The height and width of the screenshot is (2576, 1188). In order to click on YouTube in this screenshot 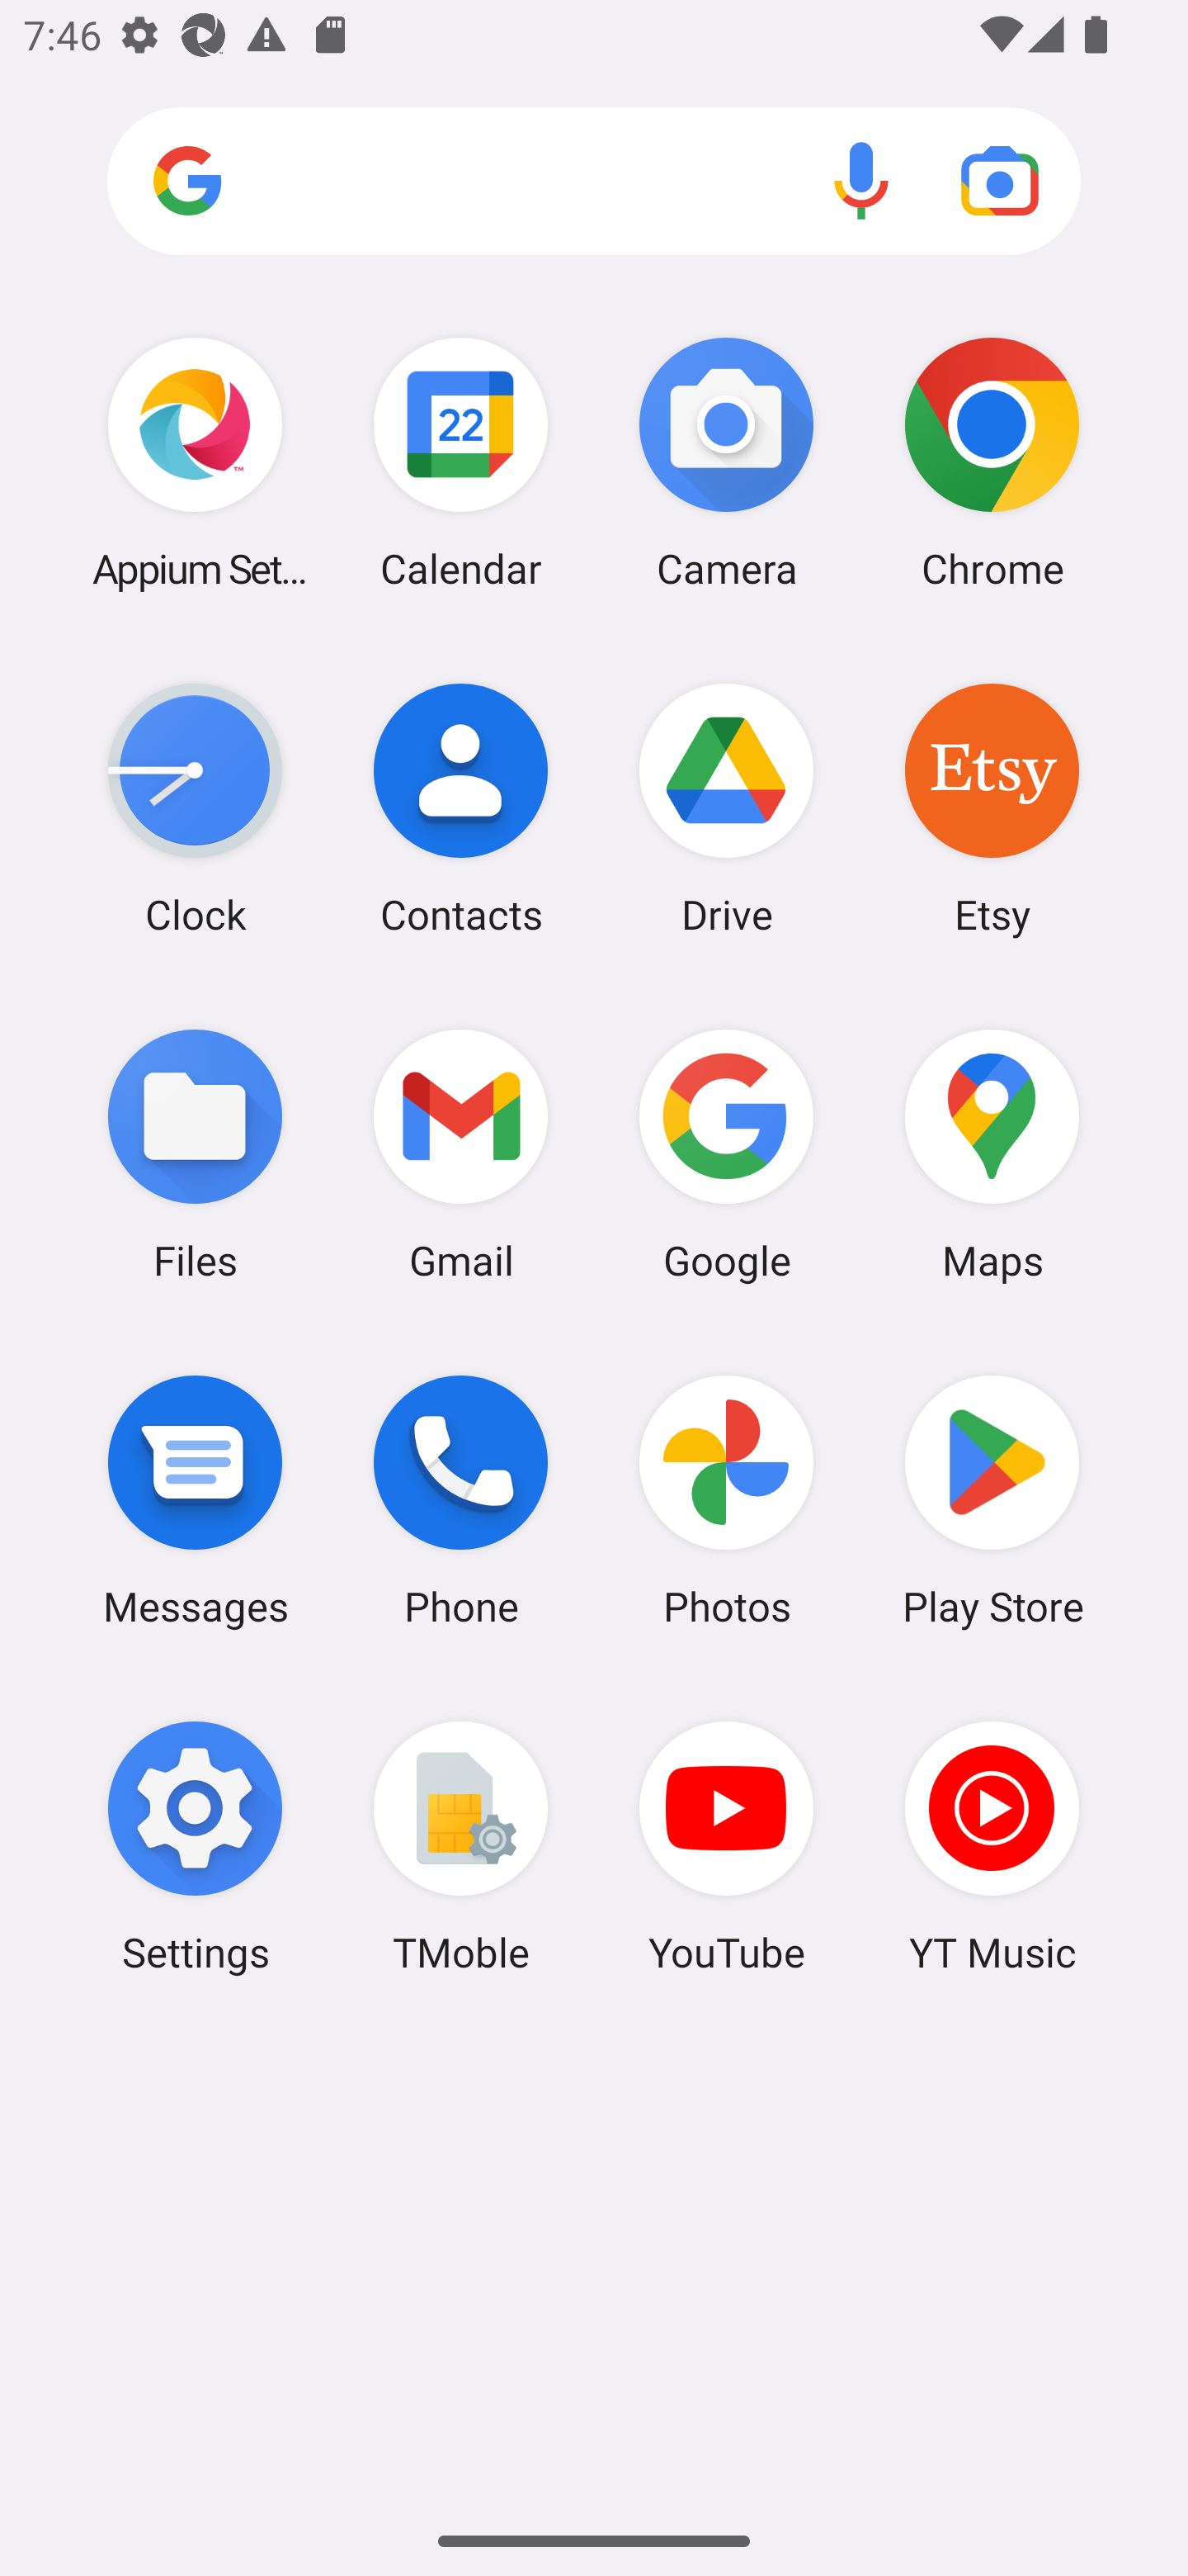, I will do `click(727, 1847)`.